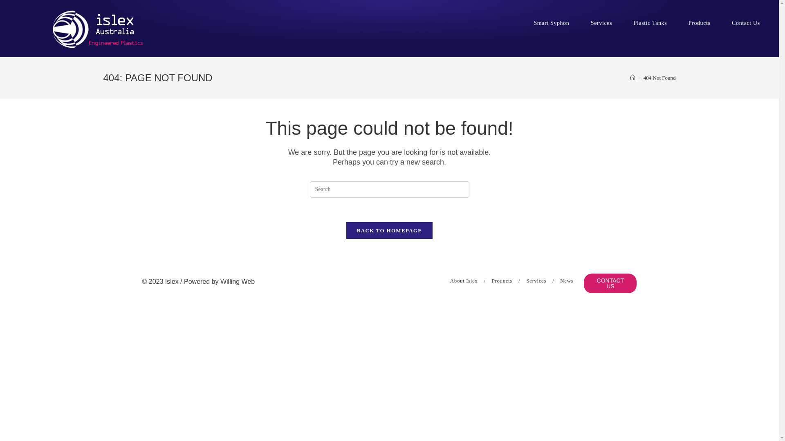  I want to click on Services, so click(540, 281).